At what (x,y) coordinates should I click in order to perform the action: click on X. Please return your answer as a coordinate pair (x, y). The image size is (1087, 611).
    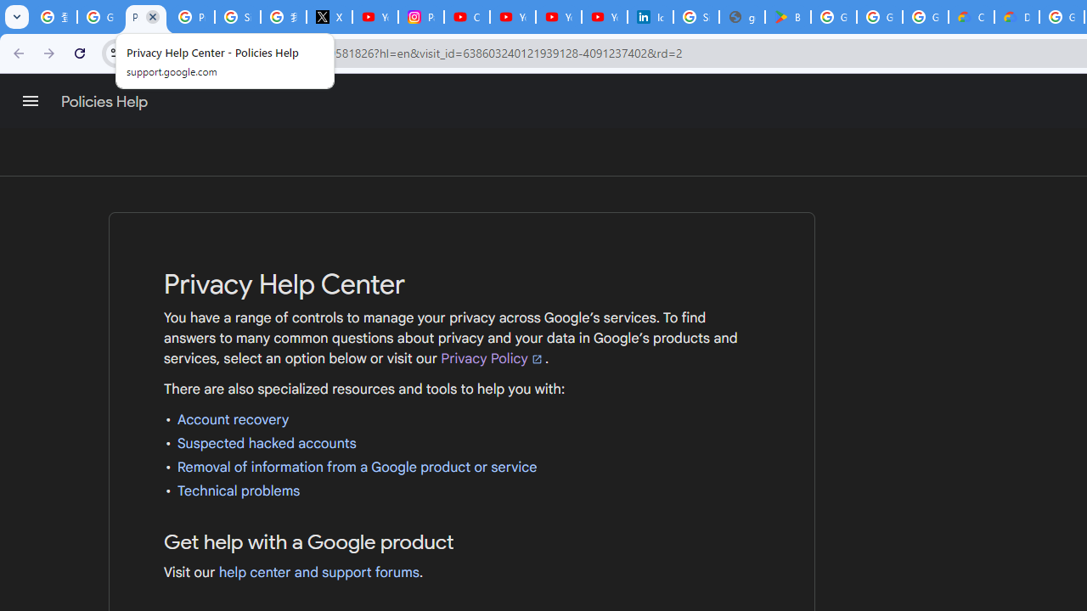
    Looking at the image, I should click on (329, 17).